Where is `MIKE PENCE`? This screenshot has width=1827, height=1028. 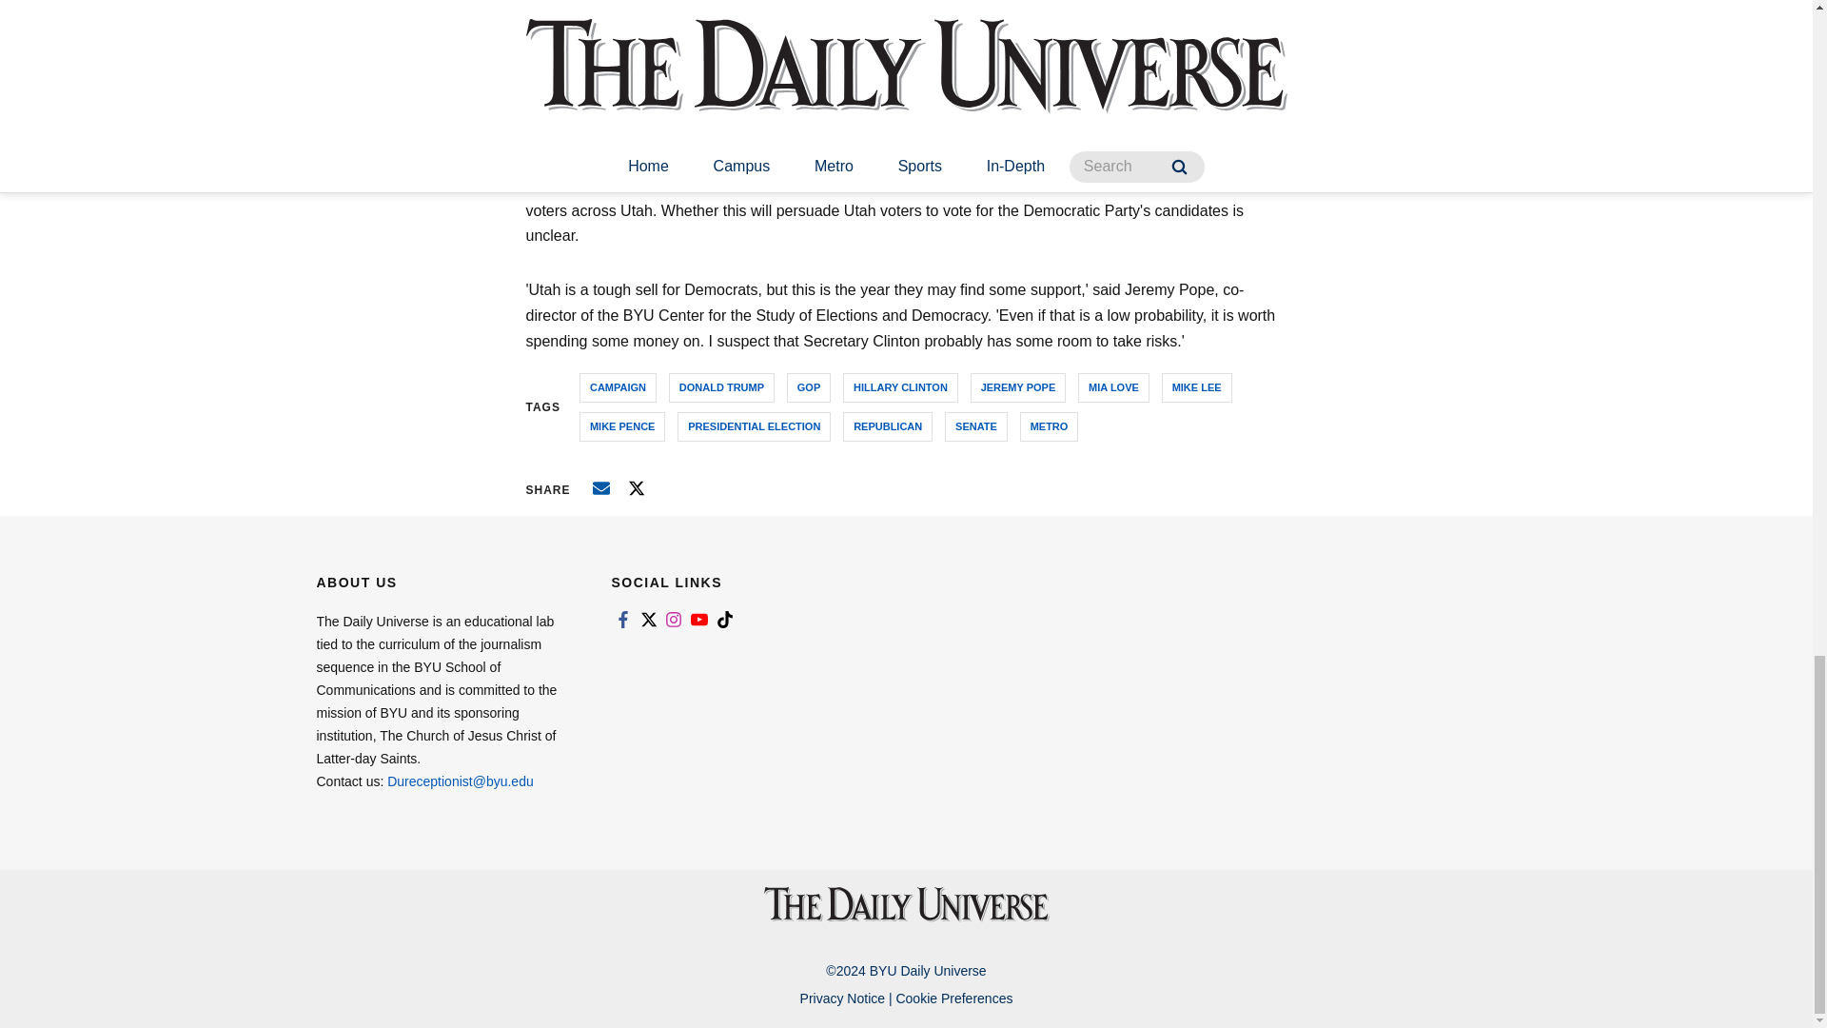
MIKE PENCE is located at coordinates (621, 426).